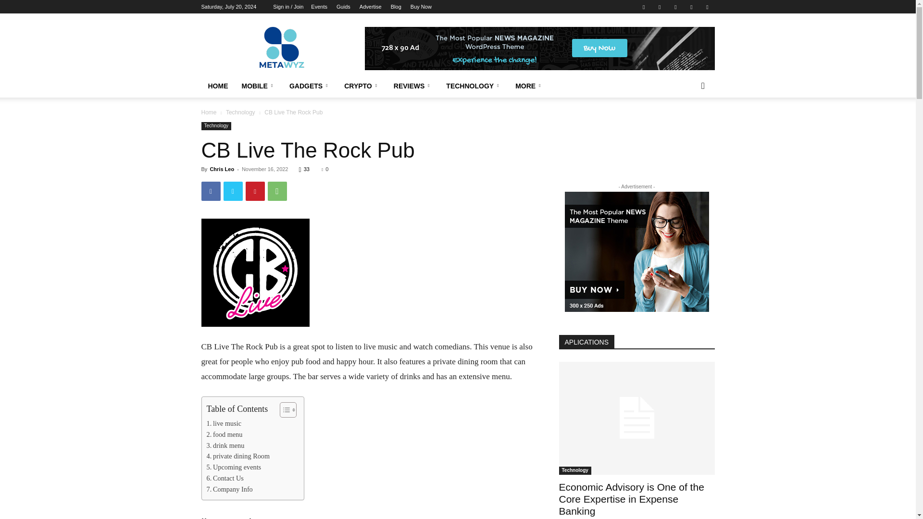 This screenshot has width=923, height=519. I want to click on Guids, so click(343, 7).